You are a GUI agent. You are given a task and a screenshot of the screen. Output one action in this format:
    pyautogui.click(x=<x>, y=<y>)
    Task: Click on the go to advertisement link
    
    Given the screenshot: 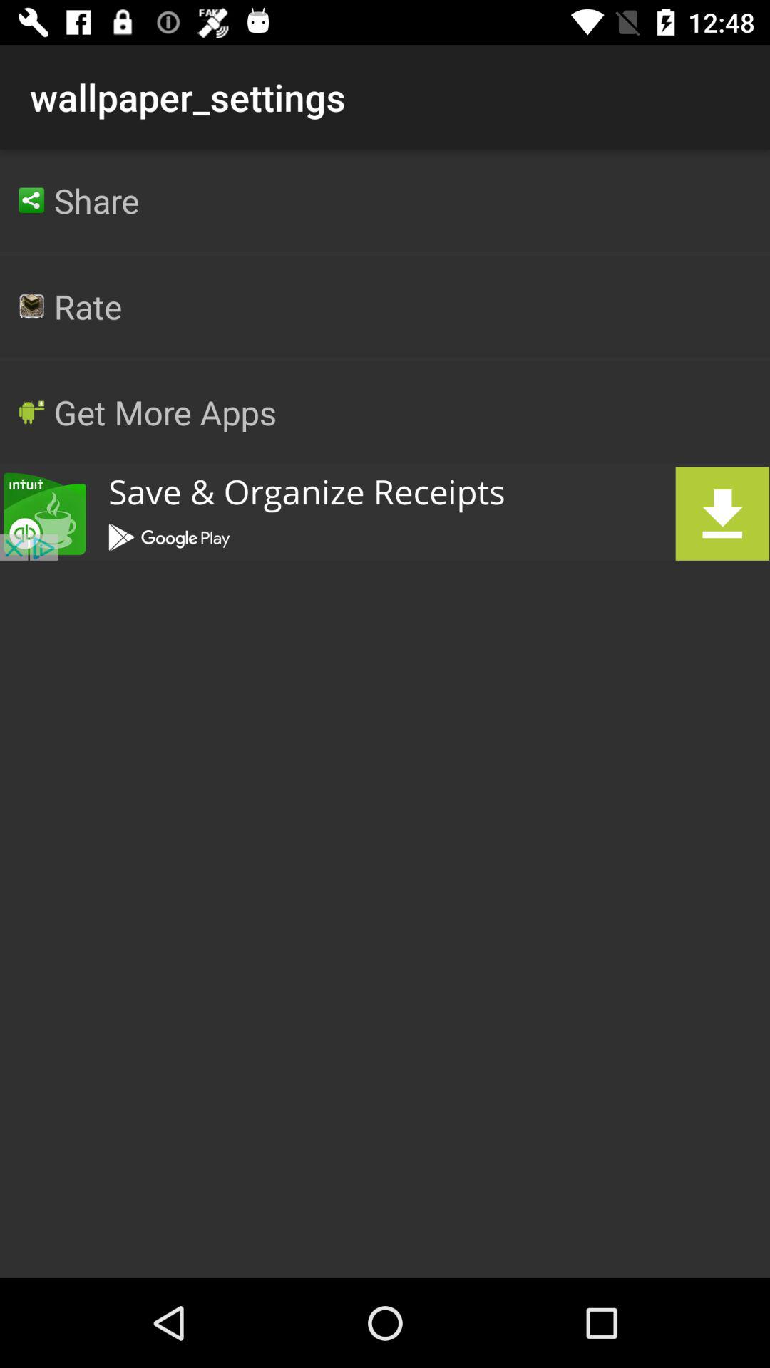 What is the action you would take?
    pyautogui.click(x=385, y=513)
    